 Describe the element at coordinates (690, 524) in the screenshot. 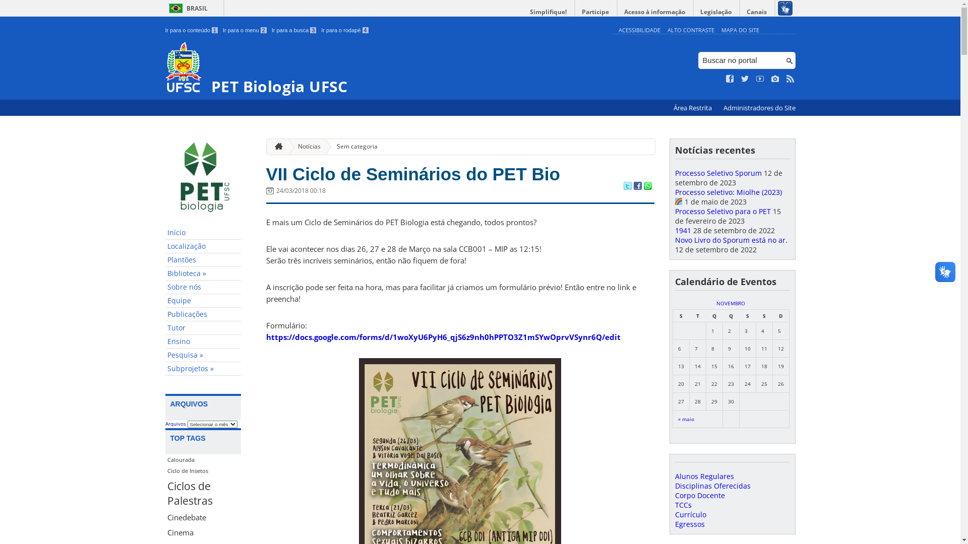

I see `Egressos` at that location.